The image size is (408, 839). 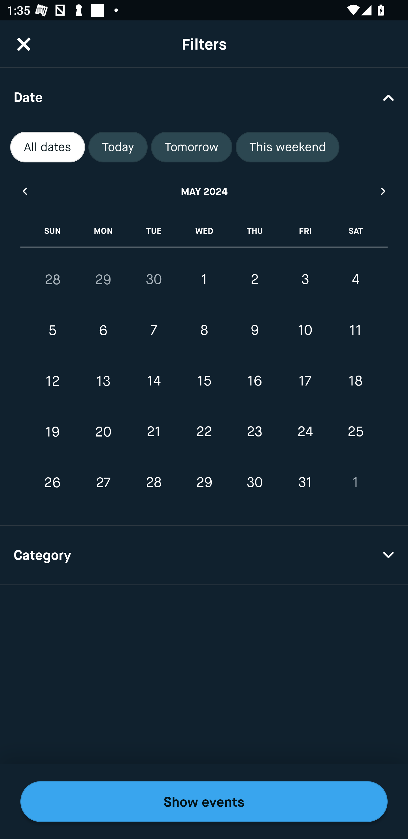 I want to click on 2, so click(x=254, y=279).